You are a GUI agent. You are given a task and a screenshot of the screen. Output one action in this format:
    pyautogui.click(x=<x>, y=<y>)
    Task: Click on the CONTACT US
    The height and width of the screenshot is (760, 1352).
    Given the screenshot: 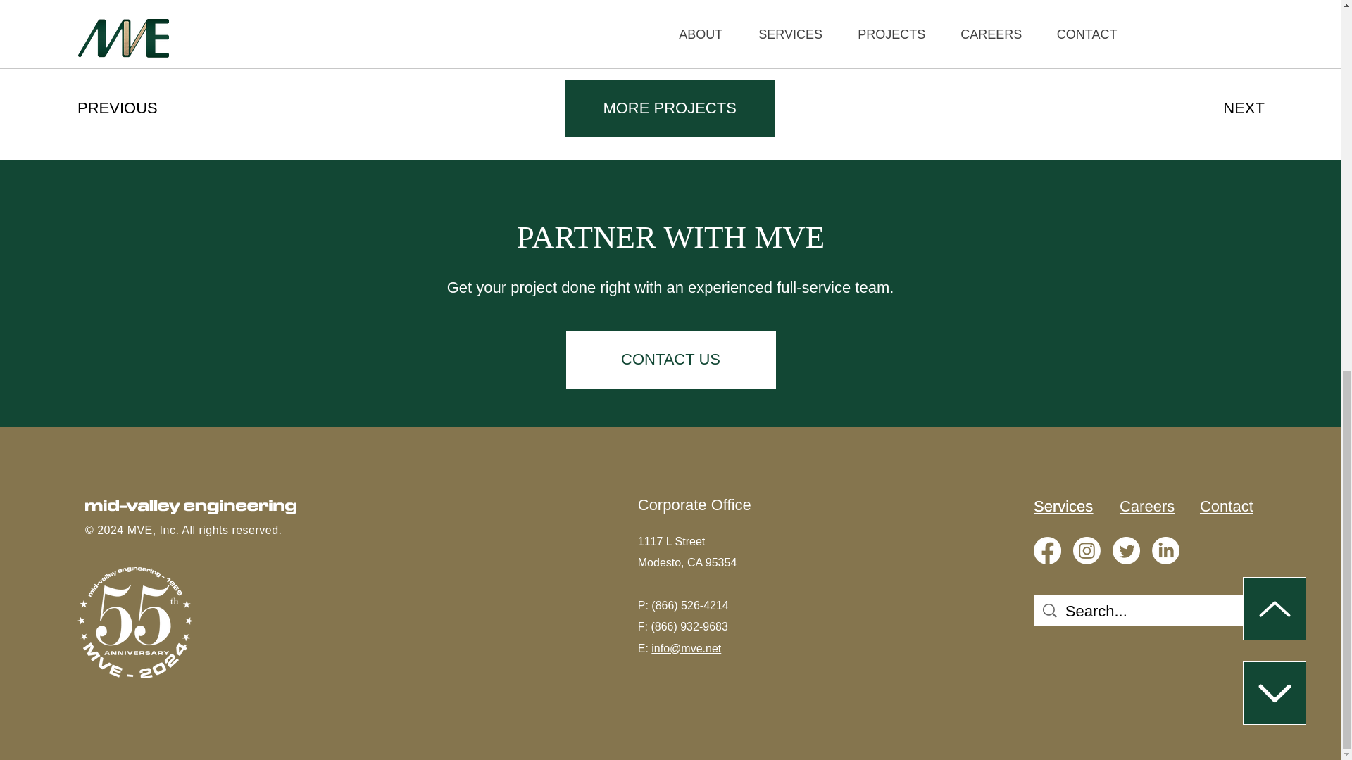 What is the action you would take?
    pyautogui.click(x=671, y=360)
    